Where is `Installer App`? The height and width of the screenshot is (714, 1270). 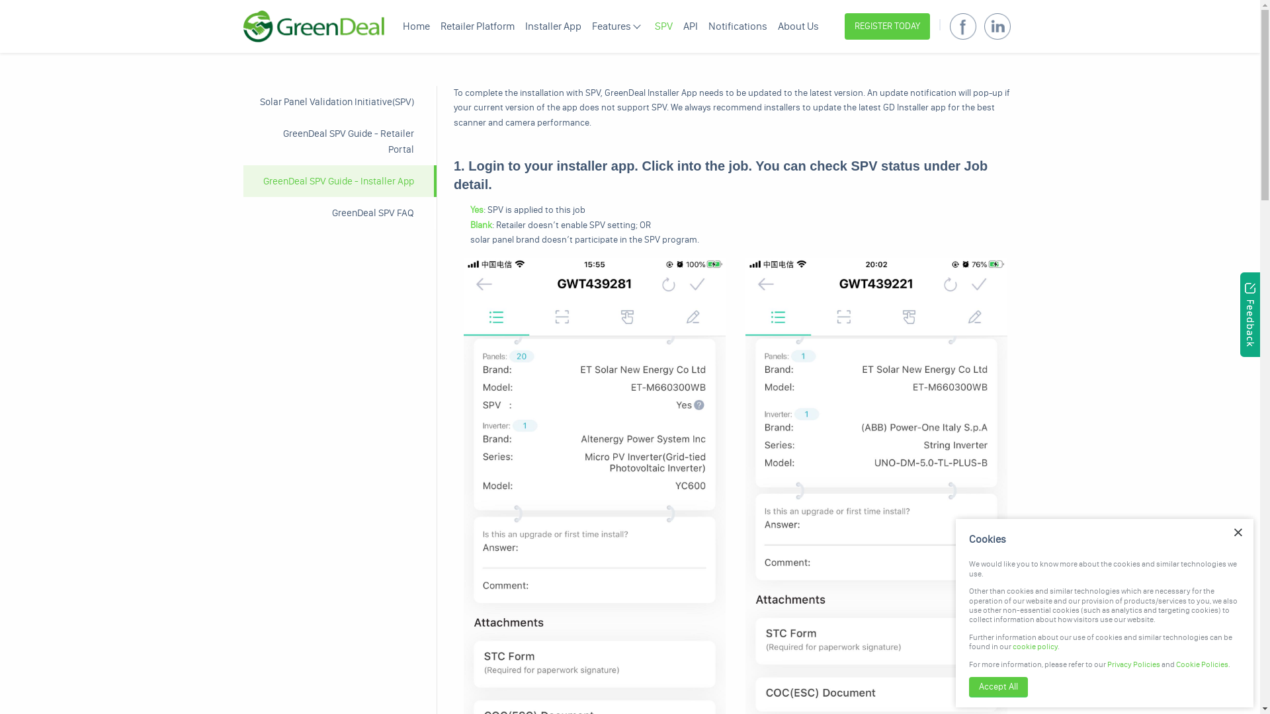 Installer App is located at coordinates (553, 26).